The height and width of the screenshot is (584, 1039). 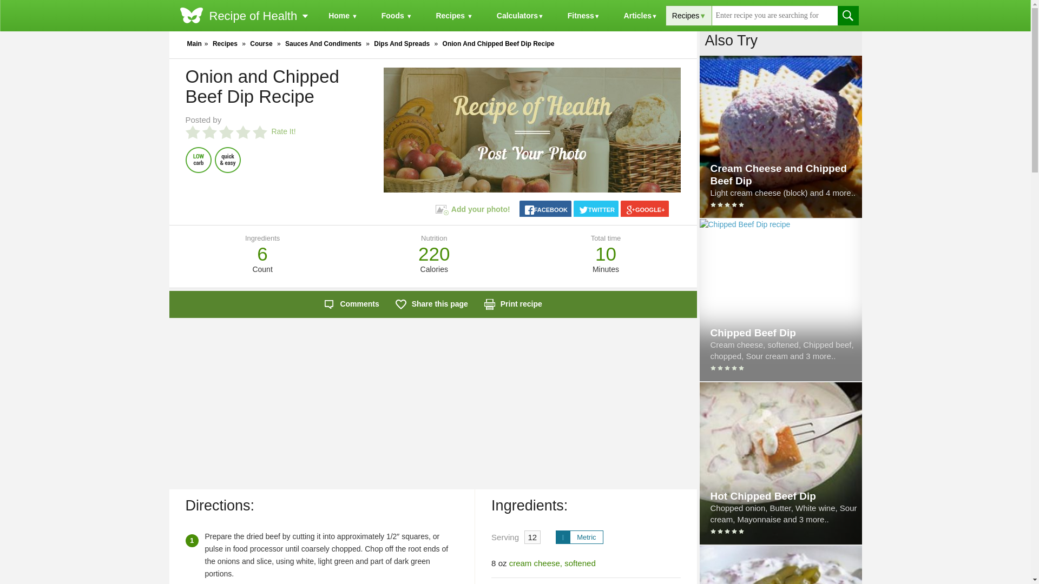 What do you see at coordinates (433, 238) in the screenshot?
I see `Nutrition` at bounding box center [433, 238].